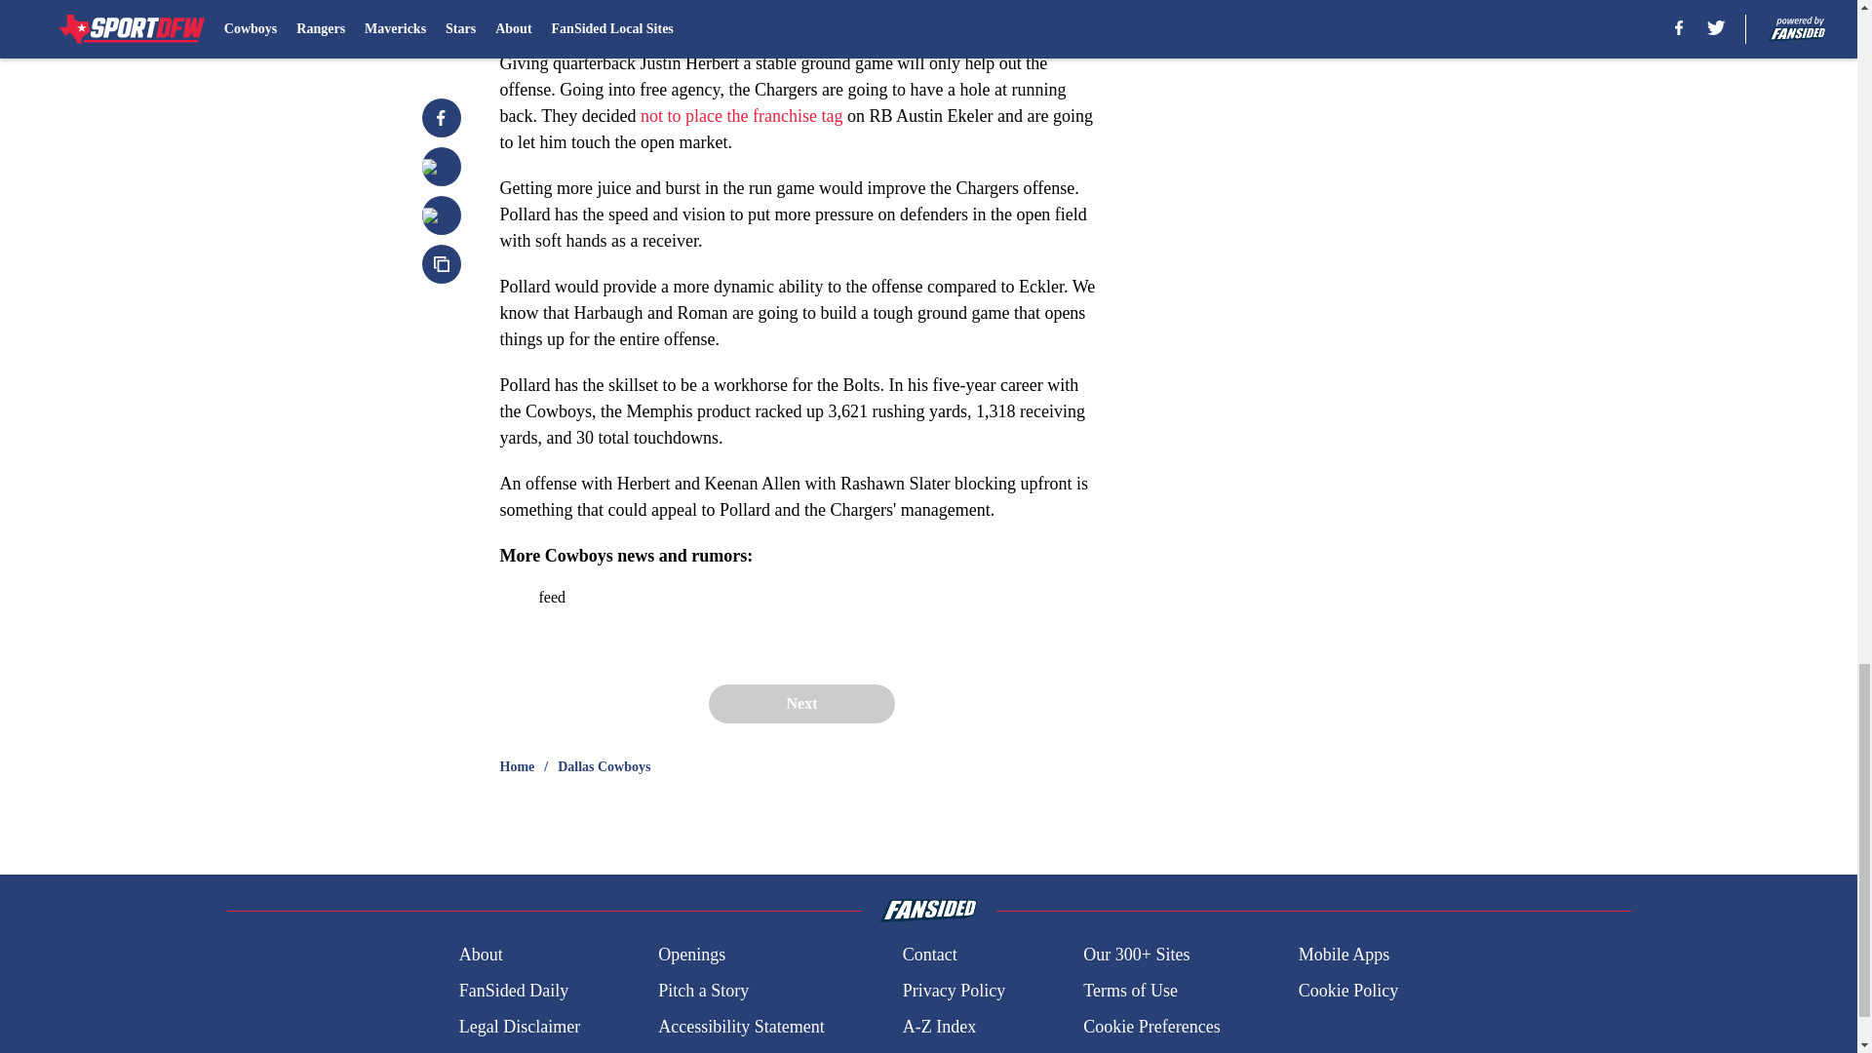  Describe the element at coordinates (741, 115) in the screenshot. I see `not to place the franchise tag` at that location.